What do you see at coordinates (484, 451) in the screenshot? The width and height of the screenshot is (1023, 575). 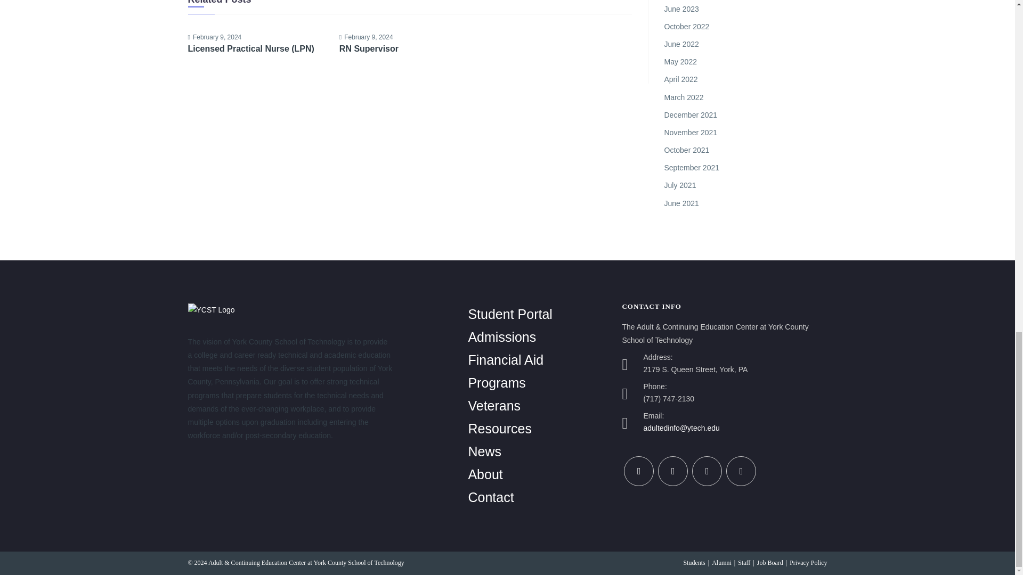 I see `News` at bounding box center [484, 451].